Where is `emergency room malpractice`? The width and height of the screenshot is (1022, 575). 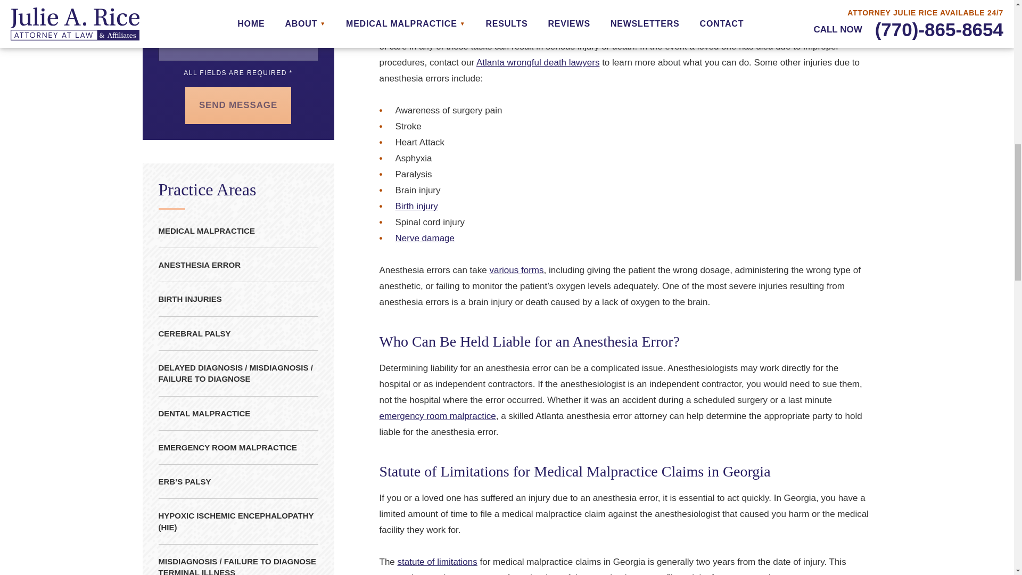 emergency room malpractice is located at coordinates (438, 416).